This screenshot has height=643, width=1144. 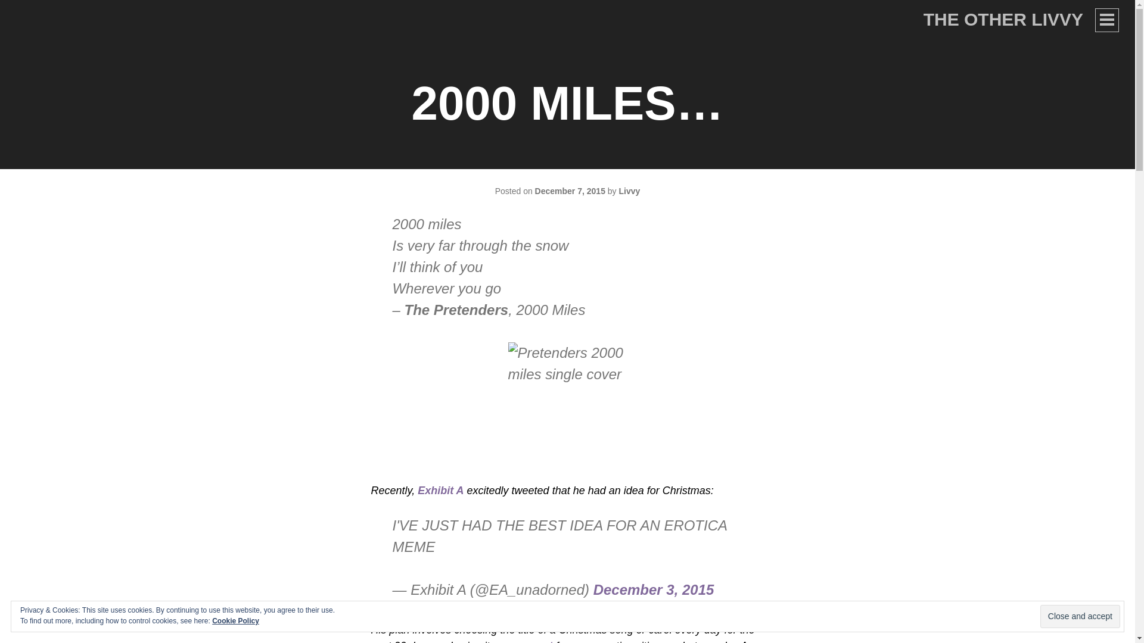 I want to click on Search, so click(x=32, y=14).